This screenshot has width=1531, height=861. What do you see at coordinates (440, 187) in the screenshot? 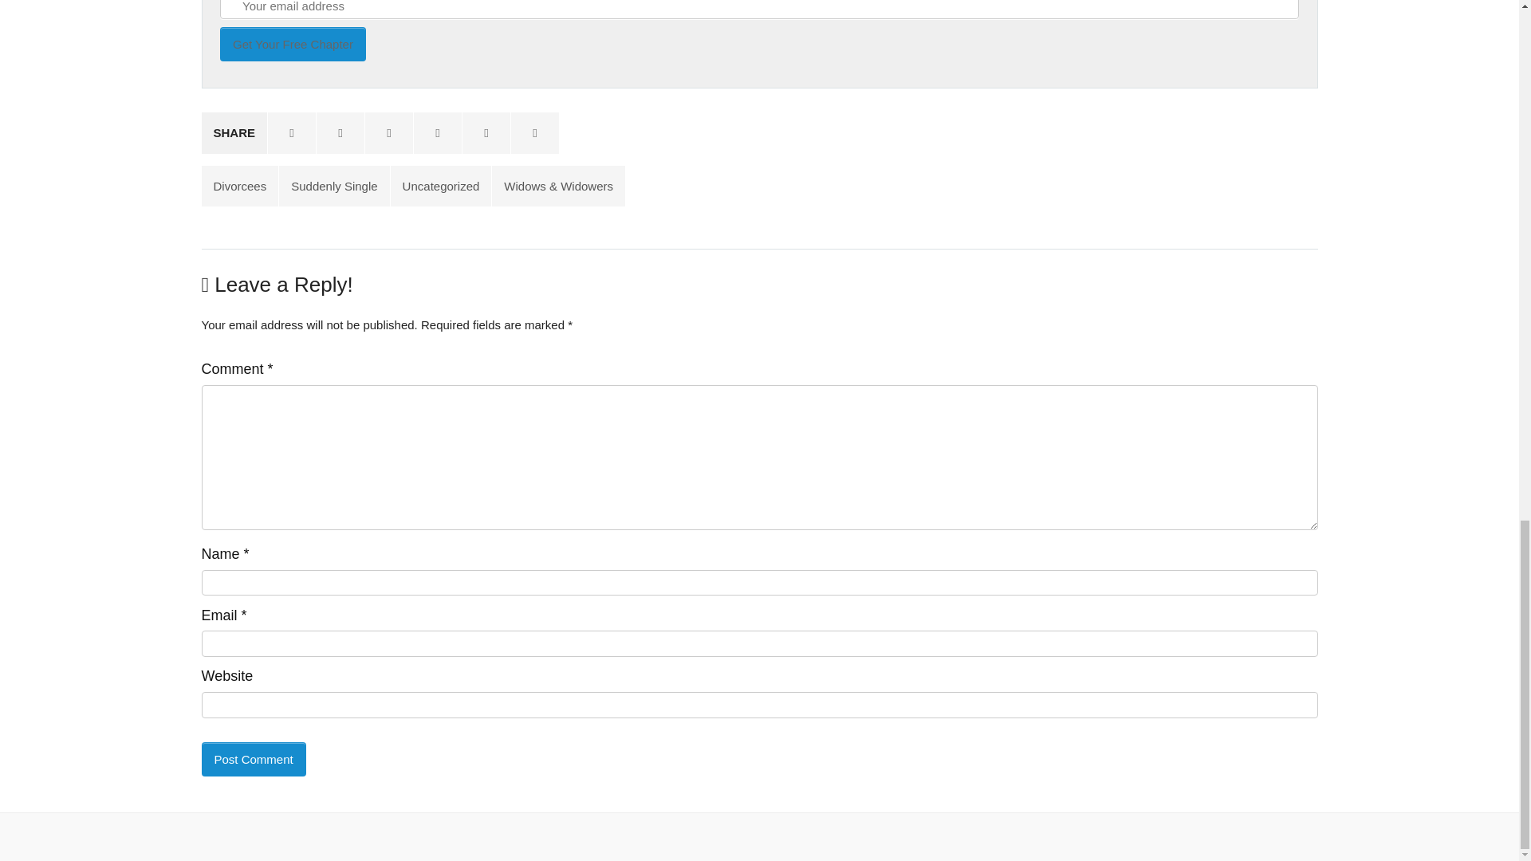
I see `Uncategorized` at bounding box center [440, 187].